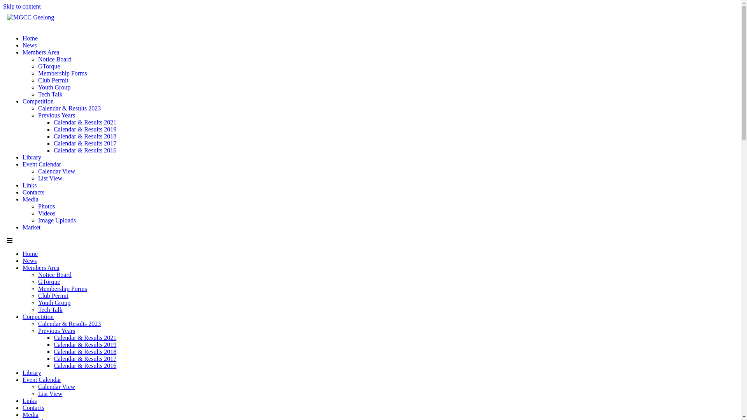 The width and height of the screenshot is (747, 420). What do you see at coordinates (38, 101) in the screenshot?
I see `Competition` at bounding box center [38, 101].